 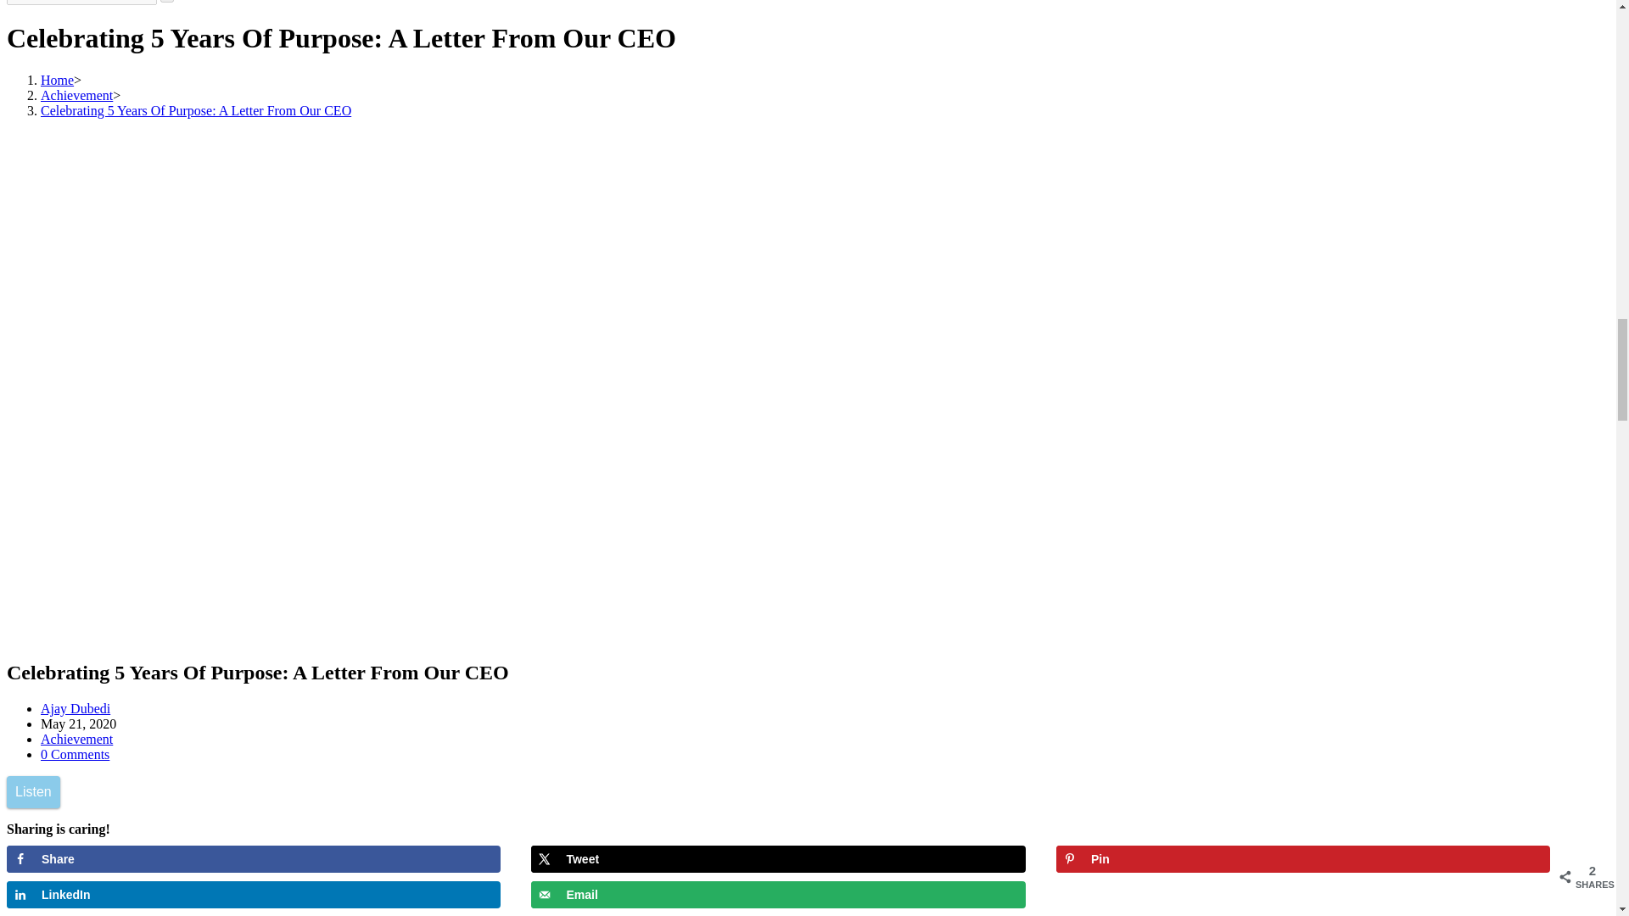 I want to click on Save to Pinterest, so click(x=1303, y=858).